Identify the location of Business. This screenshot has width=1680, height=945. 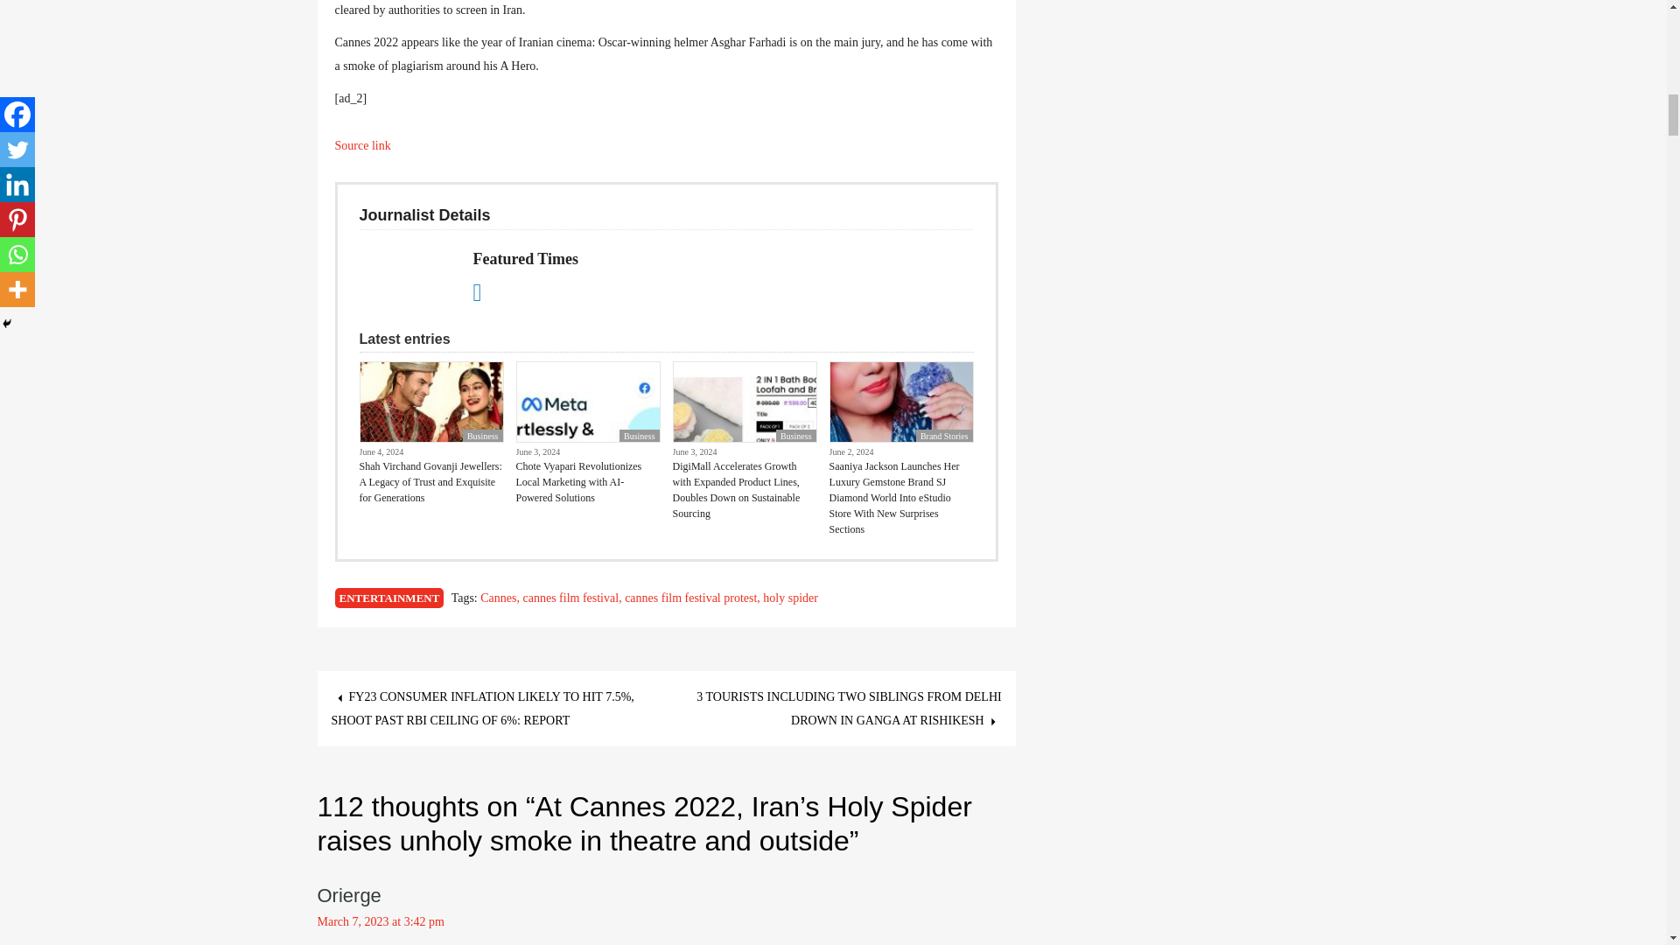
(796, 436).